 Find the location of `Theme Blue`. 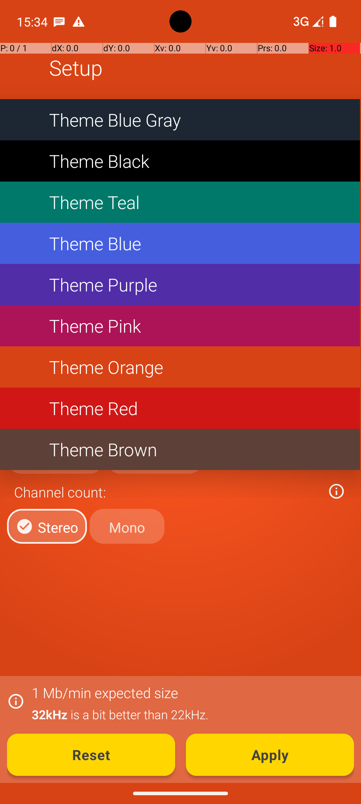

Theme Blue is located at coordinates (180, 243).